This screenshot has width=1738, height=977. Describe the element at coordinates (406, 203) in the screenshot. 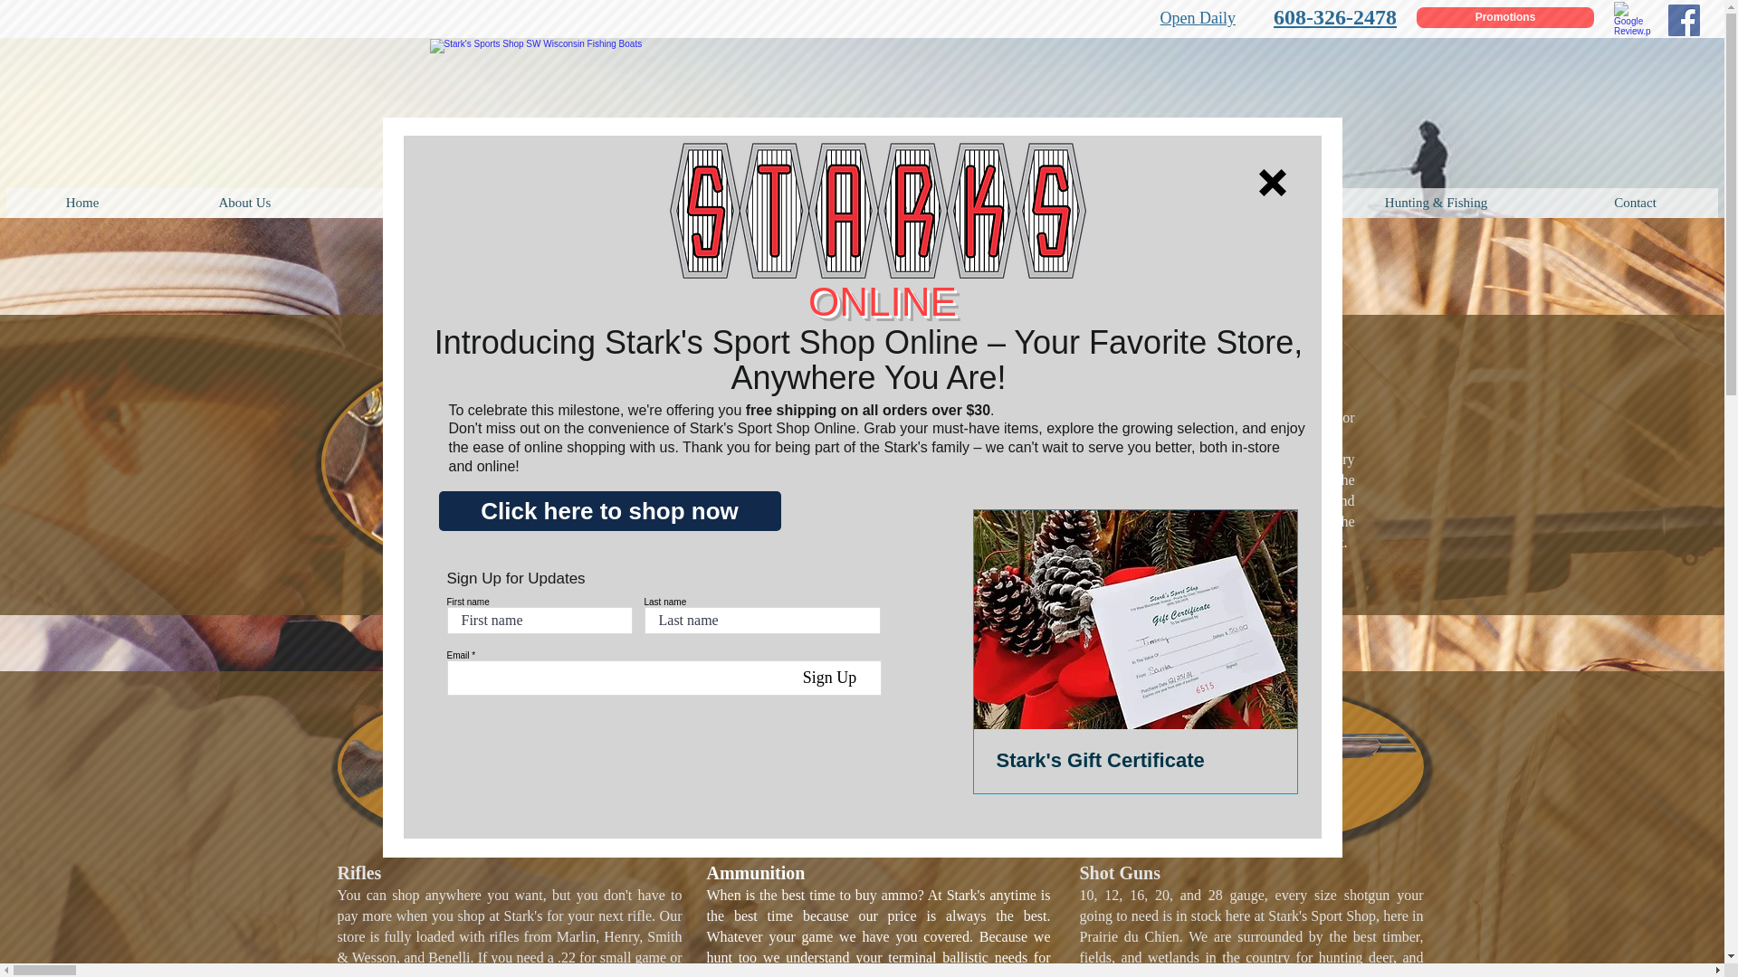

I see `Shop` at that location.